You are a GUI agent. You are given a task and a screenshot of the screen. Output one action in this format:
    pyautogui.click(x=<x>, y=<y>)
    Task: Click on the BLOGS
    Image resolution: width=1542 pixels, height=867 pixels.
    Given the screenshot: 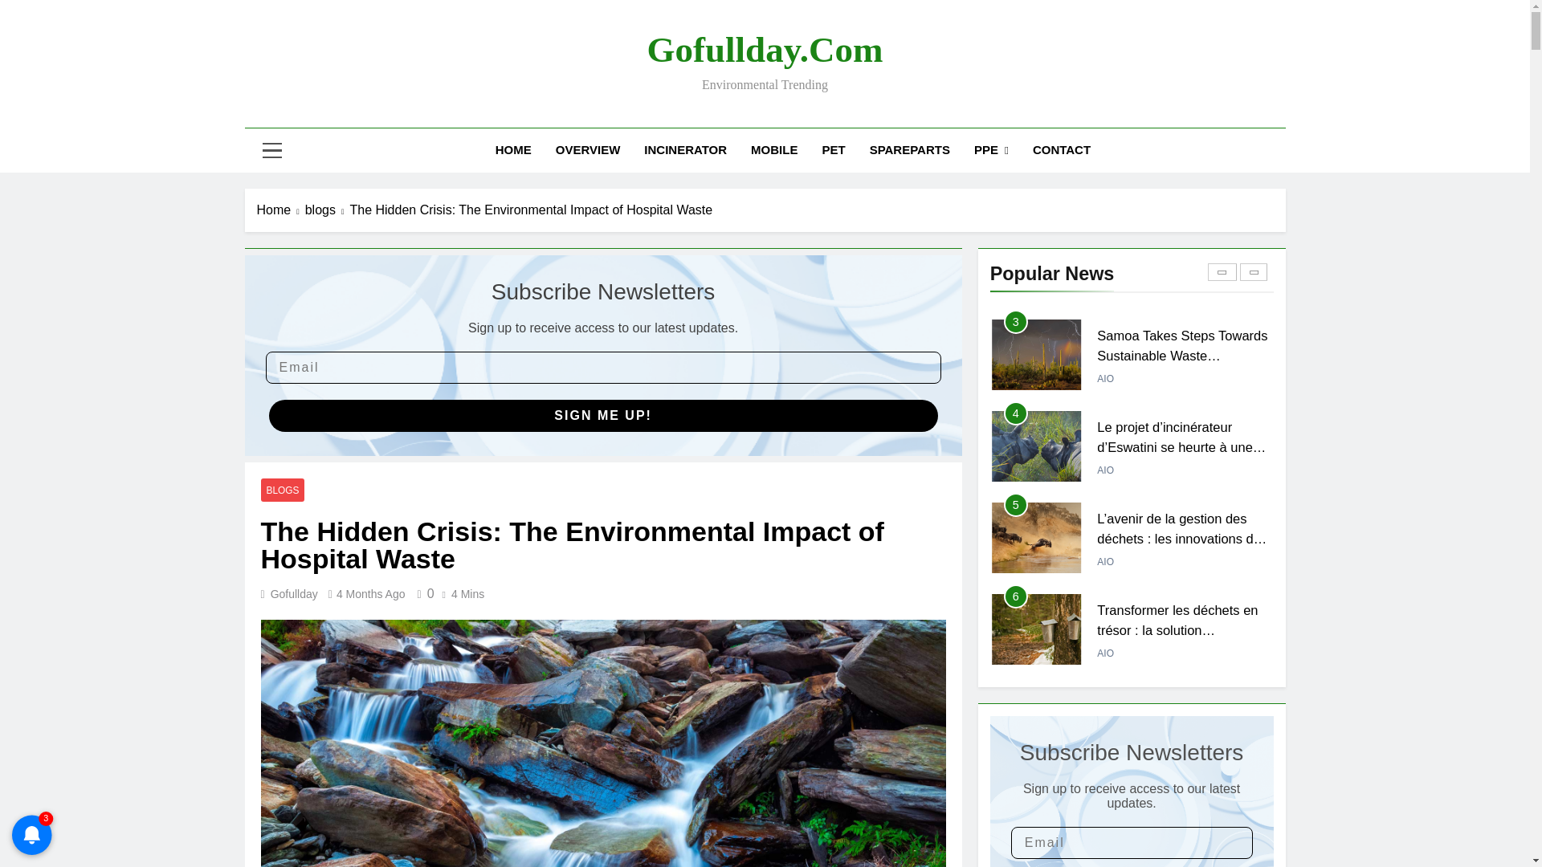 What is the action you would take?
    pyautogui.click(x=282, y=490)
    